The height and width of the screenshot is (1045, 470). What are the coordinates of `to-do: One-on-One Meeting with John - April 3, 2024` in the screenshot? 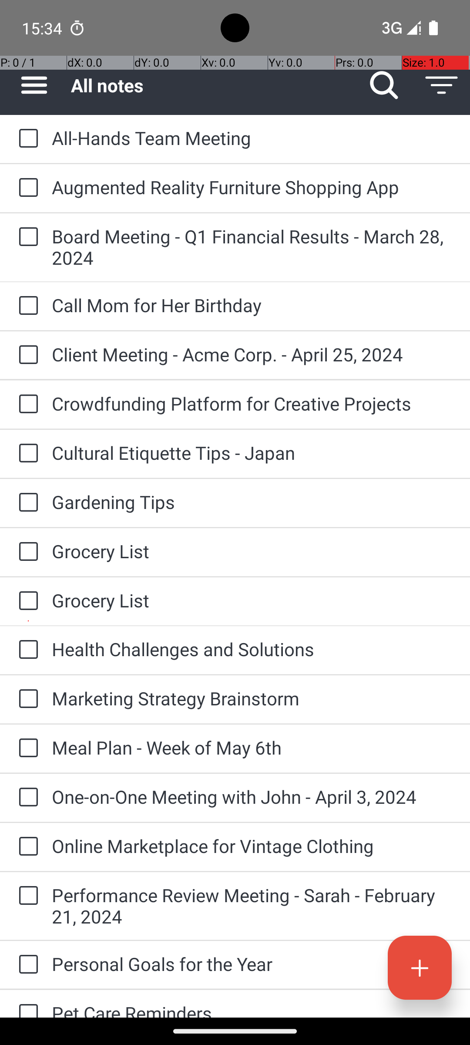 It's located at (26, 798).